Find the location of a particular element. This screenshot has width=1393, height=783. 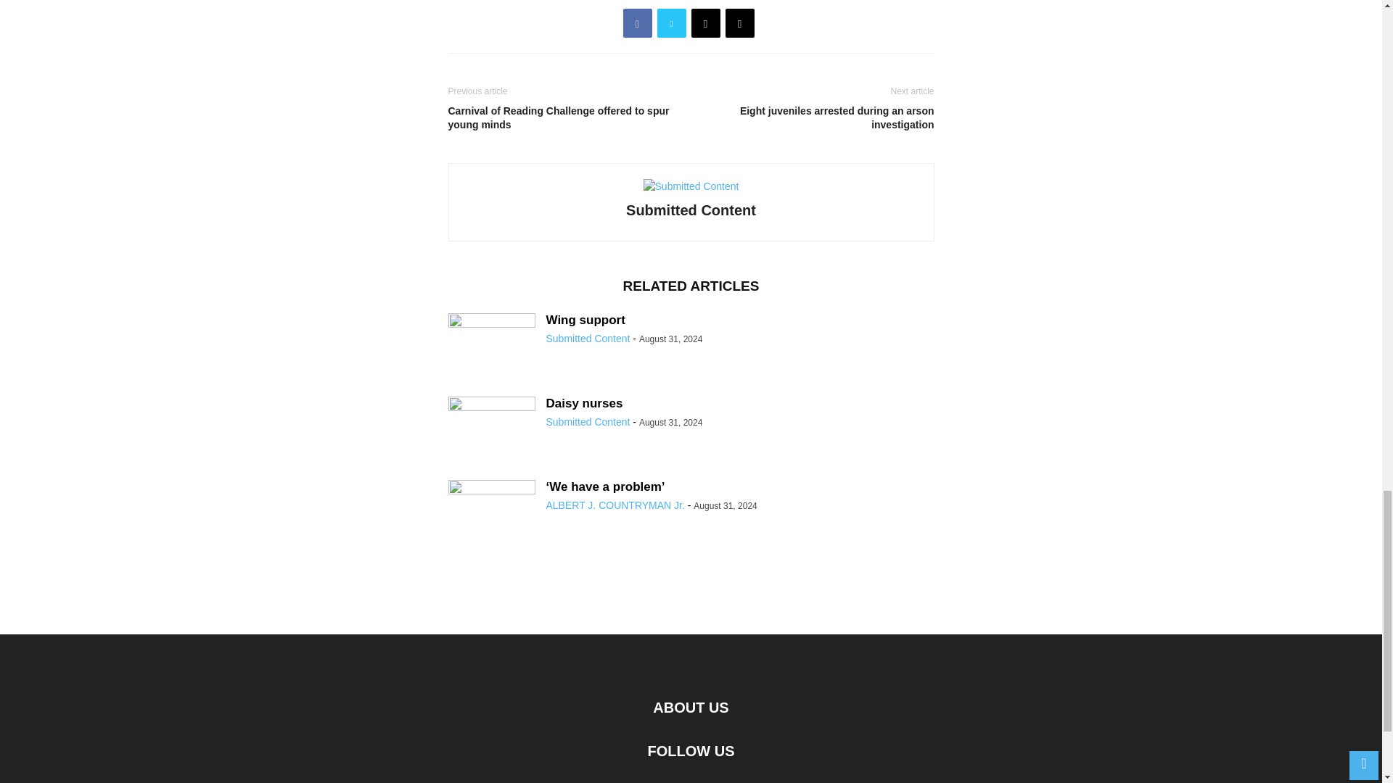

Submitted Content is located at coordinates (588, 421).